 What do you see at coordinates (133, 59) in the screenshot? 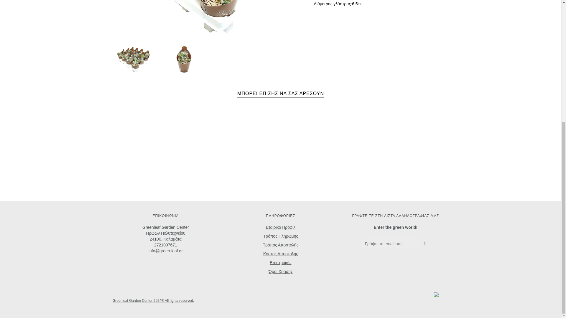
I see `Euphorbia lactea 'cristata White Ghost'  6.5cm` at bounding box center [133, 59].